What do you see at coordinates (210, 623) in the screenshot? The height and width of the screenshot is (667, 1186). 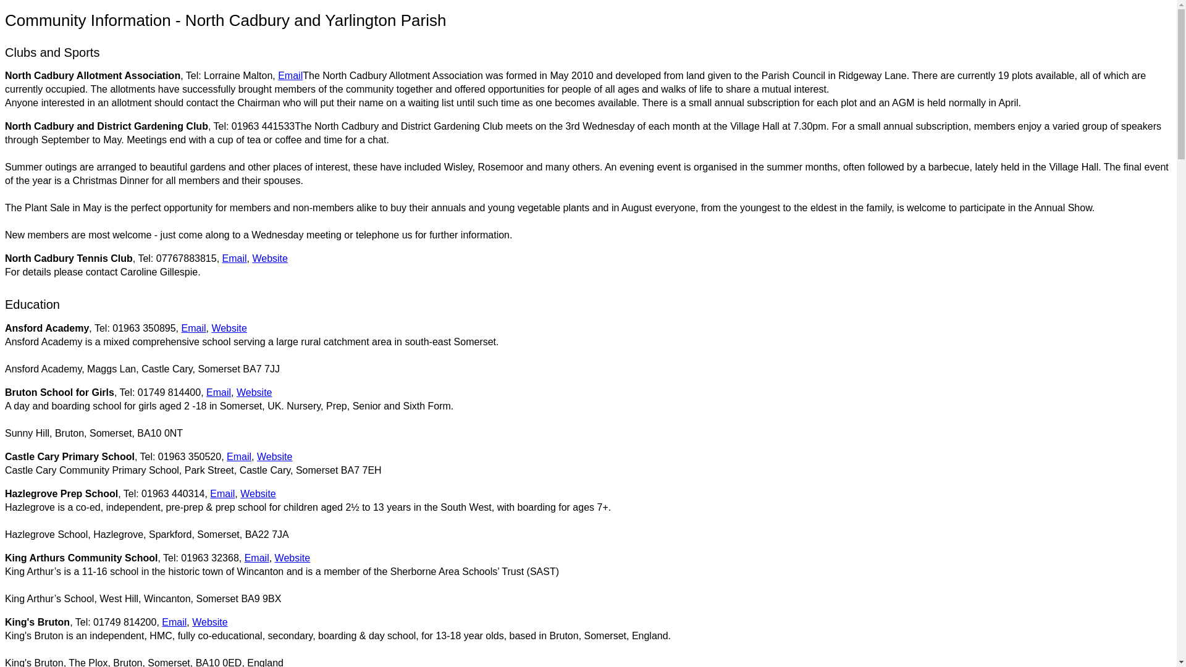 I see `Website` at bounding box center [210, 623].